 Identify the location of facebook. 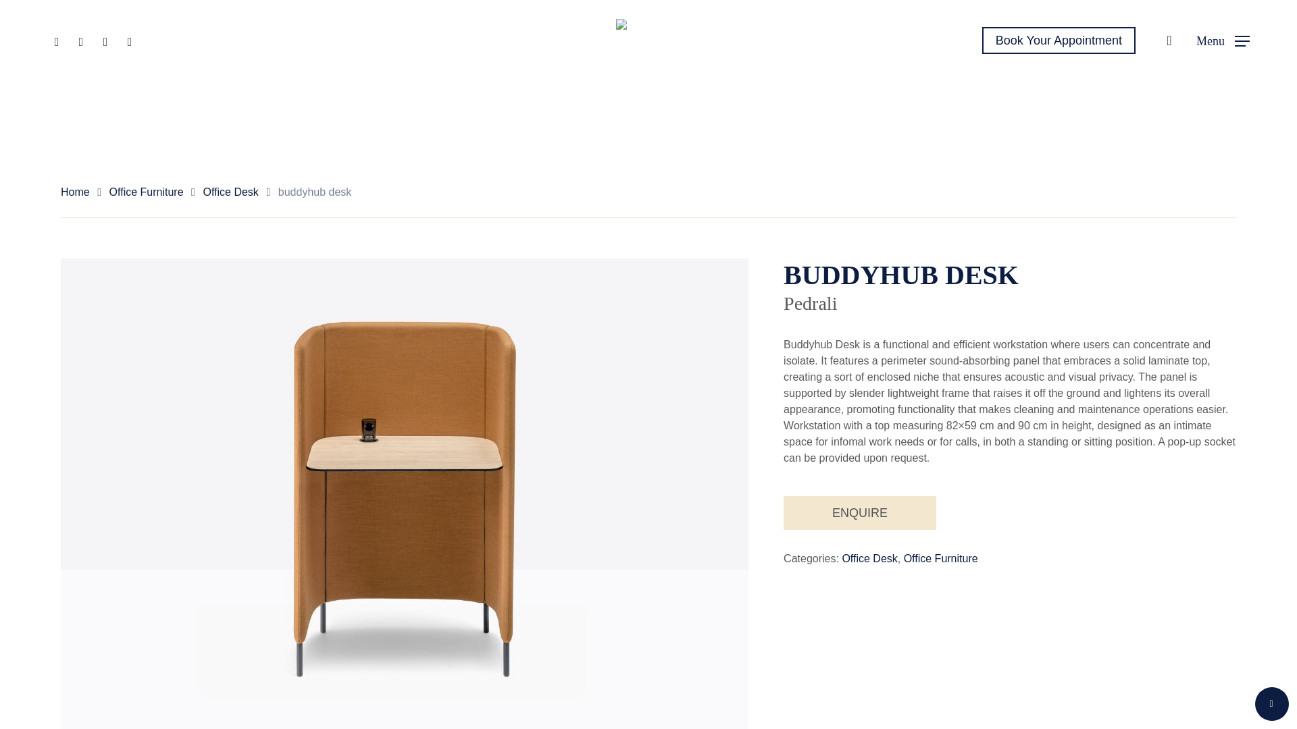
(56, 40).